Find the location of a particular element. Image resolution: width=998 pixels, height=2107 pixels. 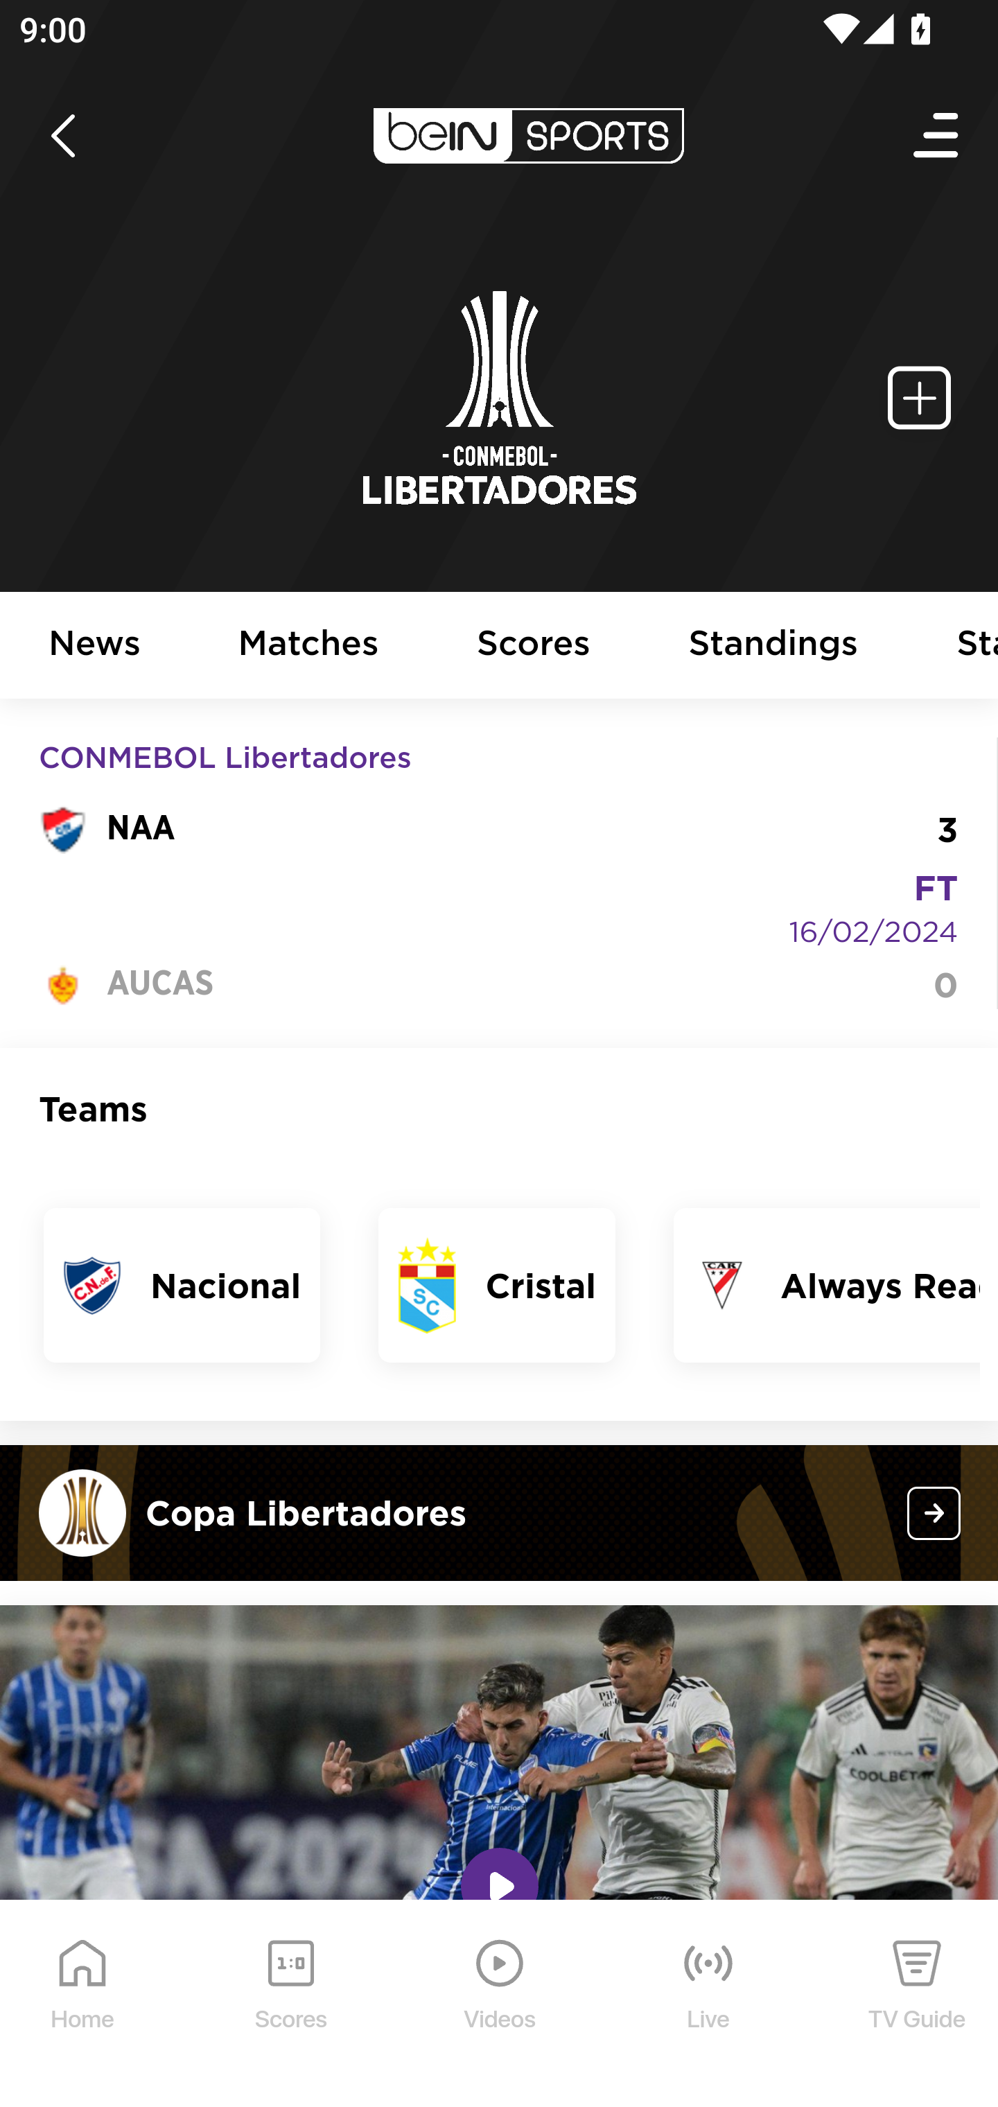

Scores Scores Icon Scores is located at coordinates (290, 2004).